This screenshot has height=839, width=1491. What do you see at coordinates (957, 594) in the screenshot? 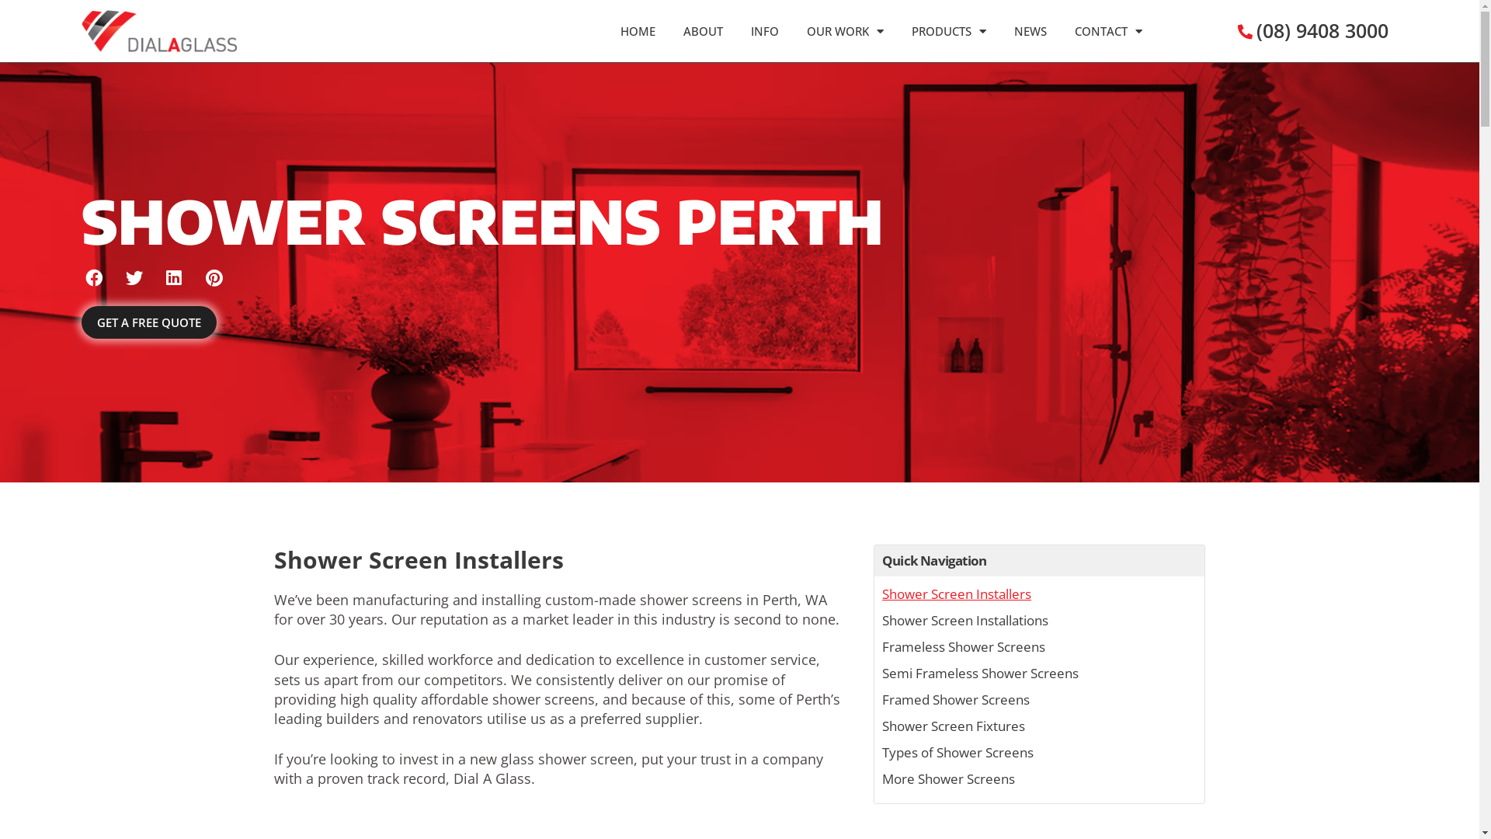
I see `Shower Screen Installers` at bounding box center [957, 594].